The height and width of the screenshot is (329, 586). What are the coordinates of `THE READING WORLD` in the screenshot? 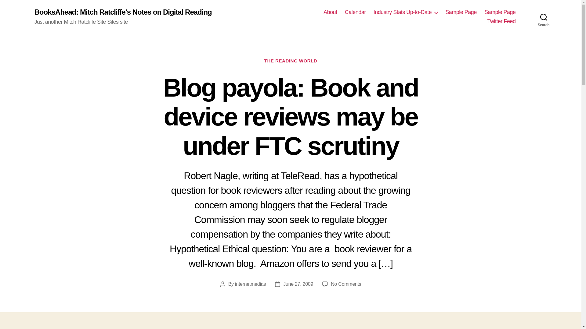 It's located at (291, 61).